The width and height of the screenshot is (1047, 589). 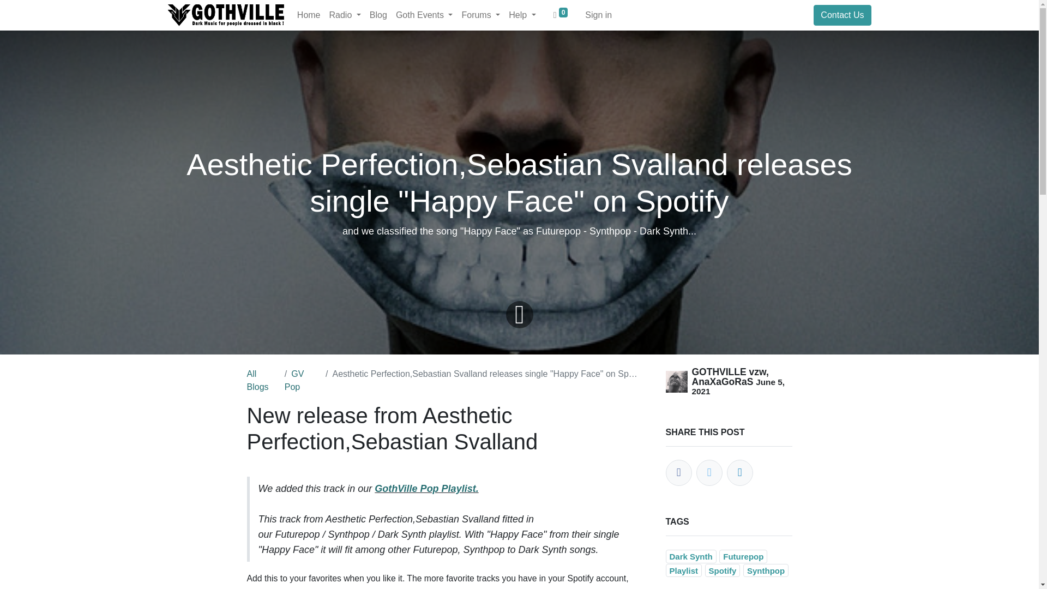 I want to click on Help, so click(x=522, y=15).